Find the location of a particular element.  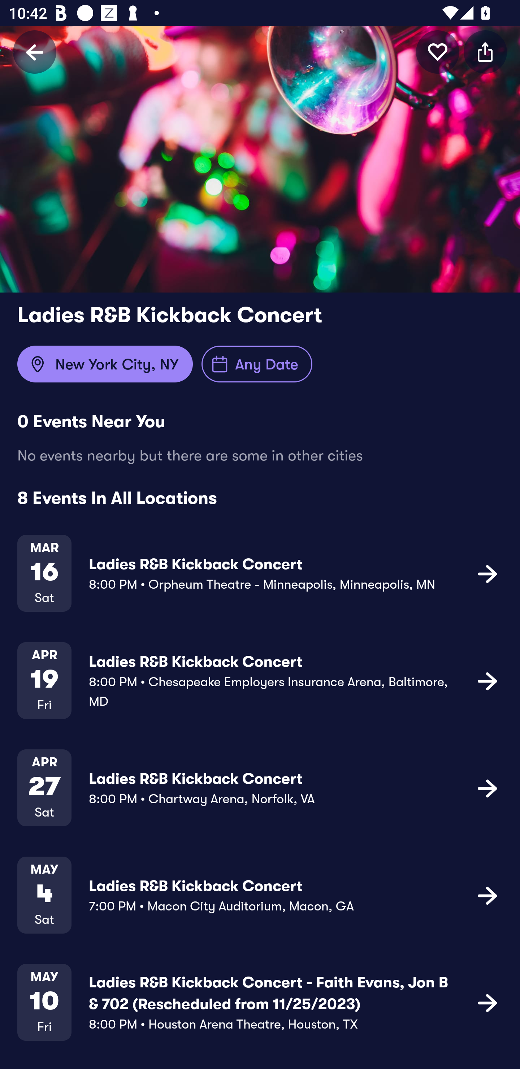

New York City, NY is located at coordinates (105, 364).